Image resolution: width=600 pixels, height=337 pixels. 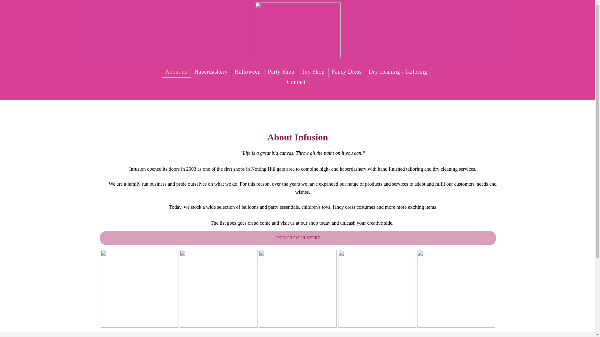 I want to click on About us, so click(x=176, y=73).